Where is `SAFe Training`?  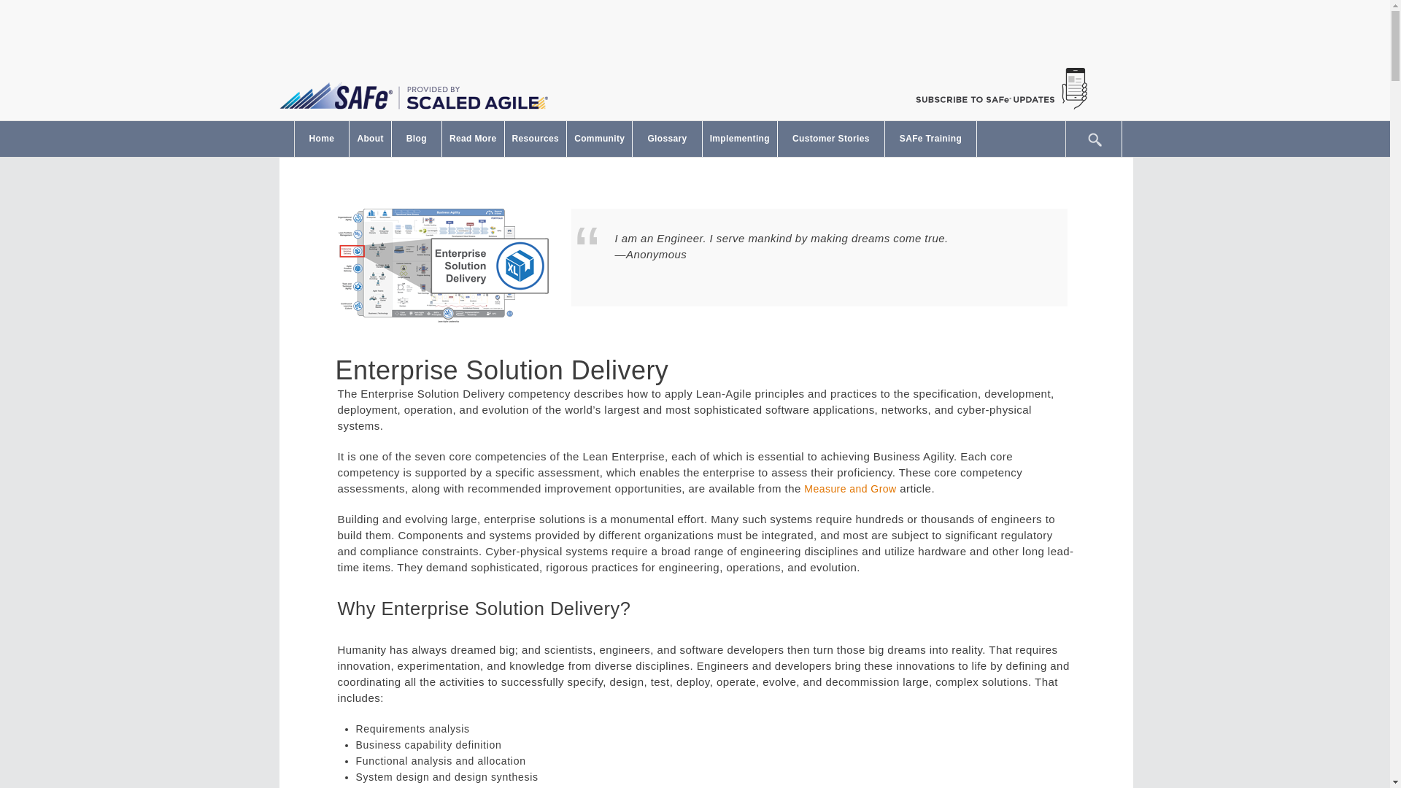 SAFe Training is located at coordinates (931, 139).